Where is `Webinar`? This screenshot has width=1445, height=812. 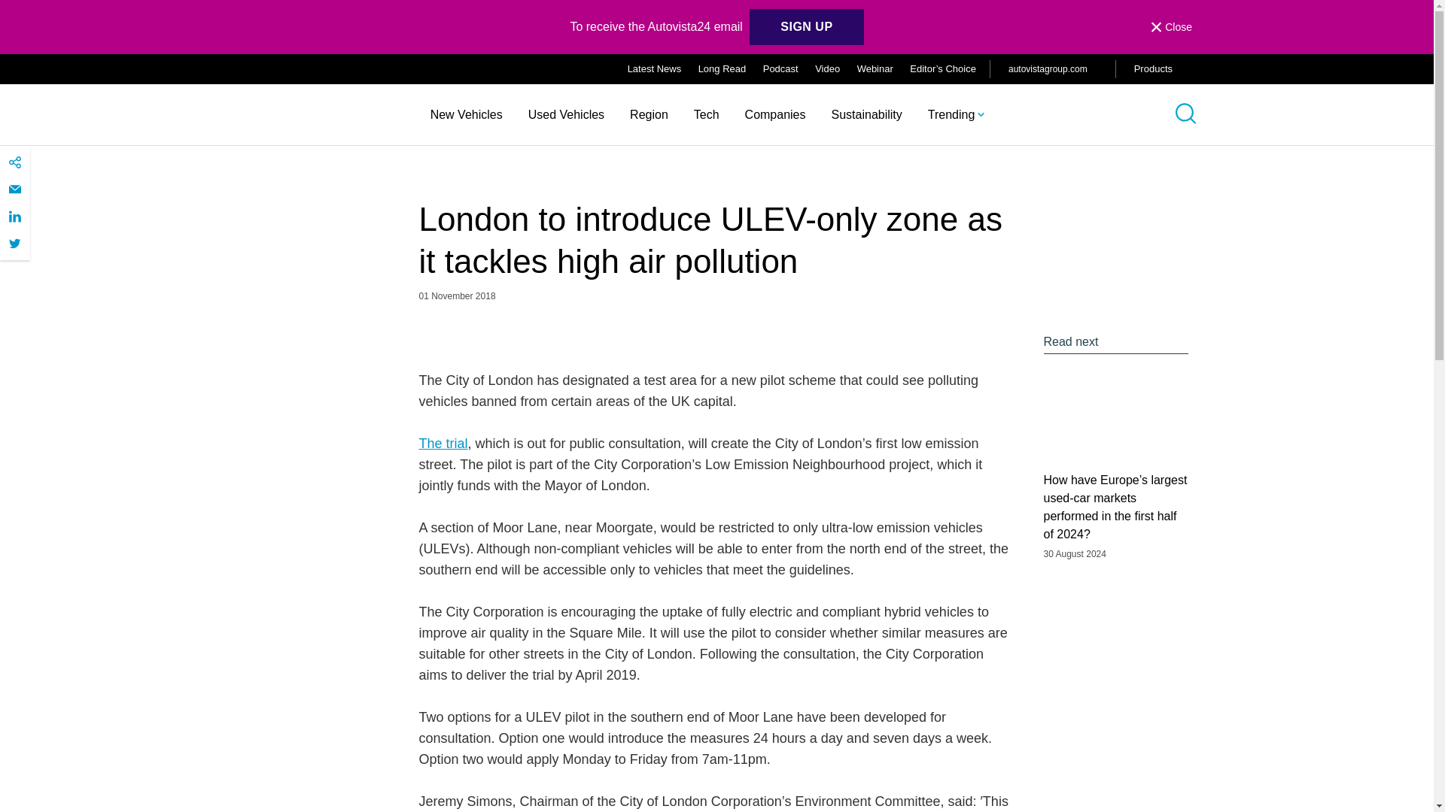 Webinar is located at coordinates (875, 69).